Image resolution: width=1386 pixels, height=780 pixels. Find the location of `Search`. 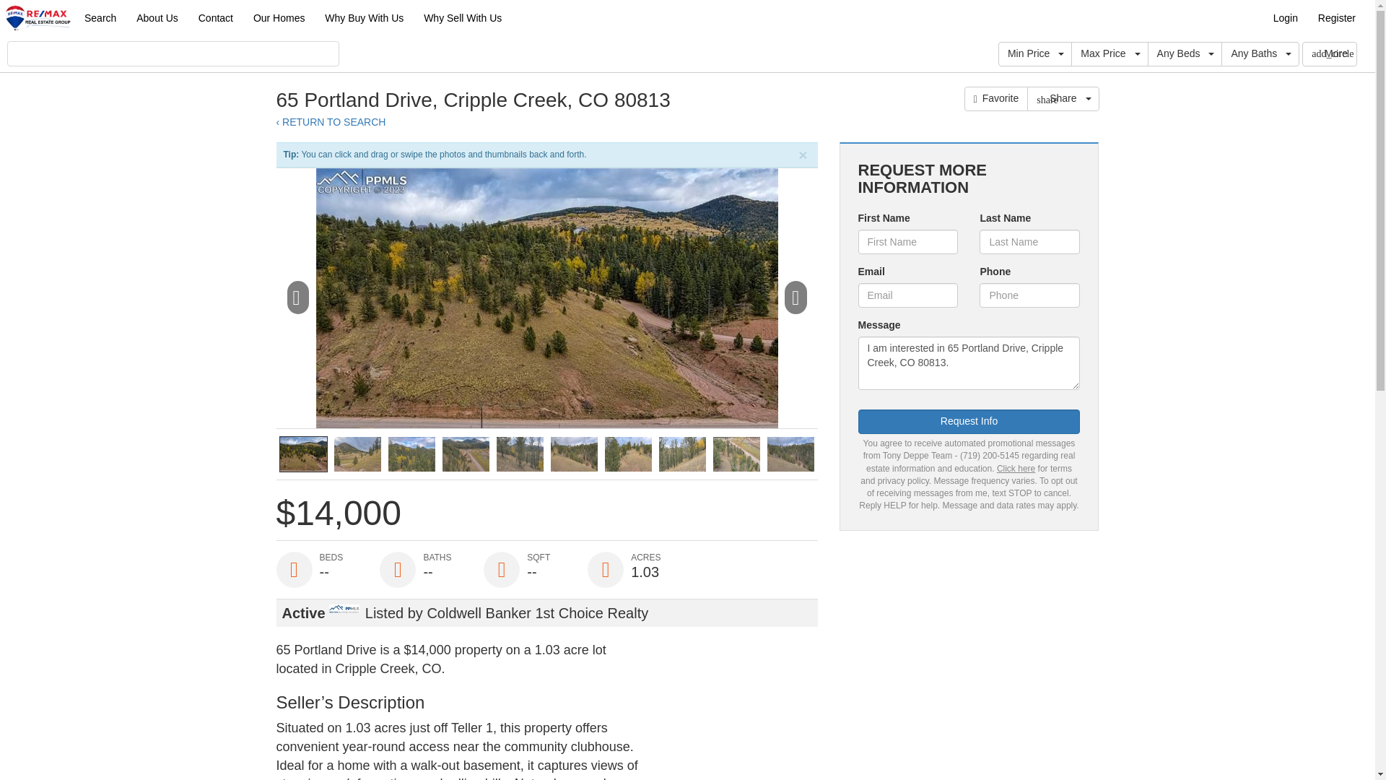

Search is located at coordinates (100, 17).